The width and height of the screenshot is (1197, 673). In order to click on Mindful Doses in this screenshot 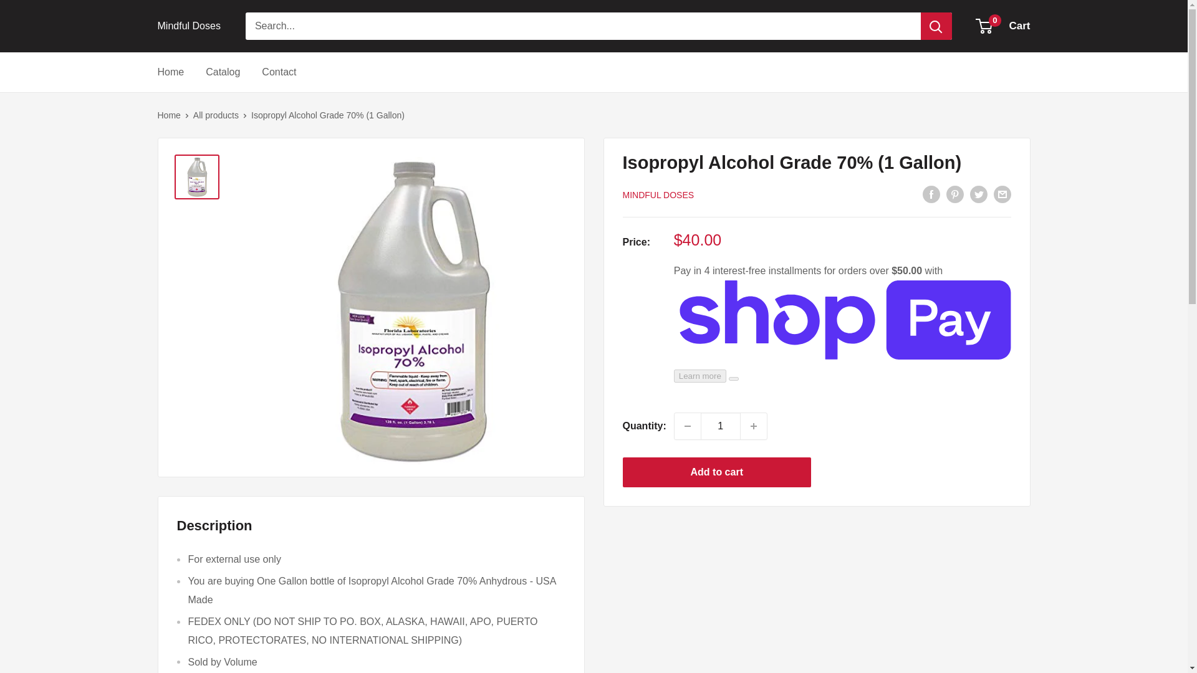, I will do `click(168, 115)`.